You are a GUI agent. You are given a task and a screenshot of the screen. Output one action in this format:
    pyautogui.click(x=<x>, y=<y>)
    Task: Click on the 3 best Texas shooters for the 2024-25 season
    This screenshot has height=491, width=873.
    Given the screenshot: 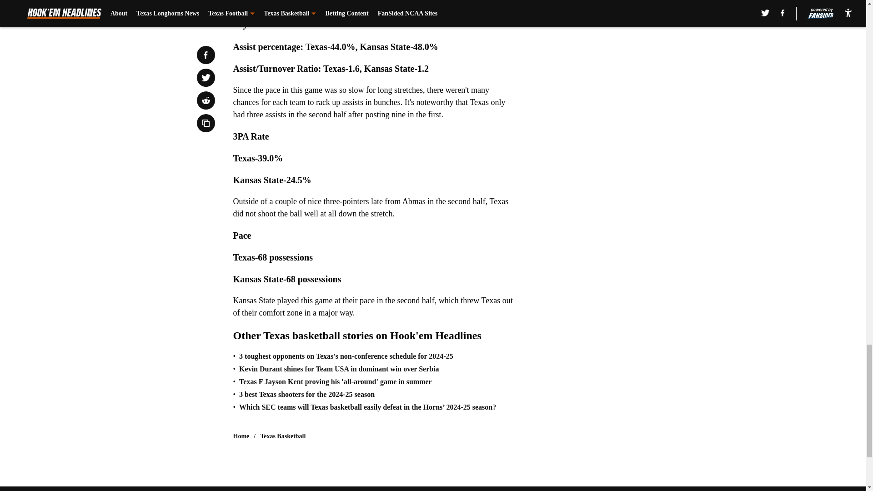 What is the action you would take?
    pyautogui.click(x=306, y=394)
    